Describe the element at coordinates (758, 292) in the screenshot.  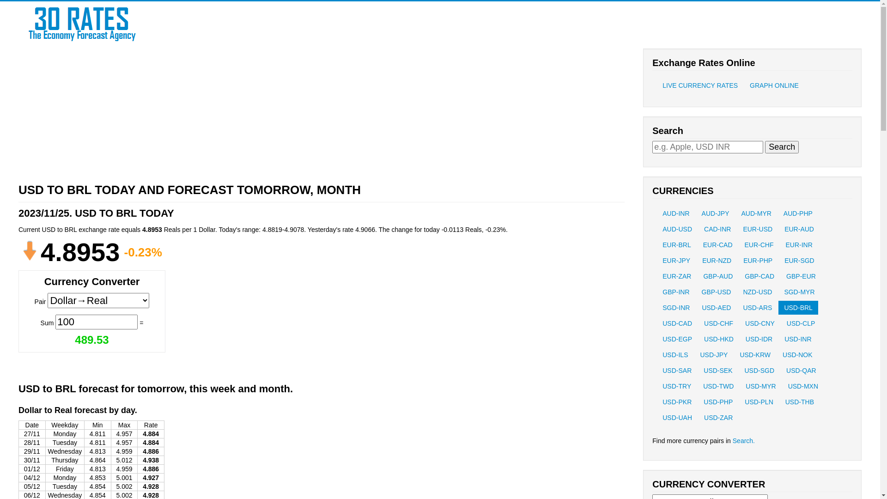
I see `NZD-USD` at that location.